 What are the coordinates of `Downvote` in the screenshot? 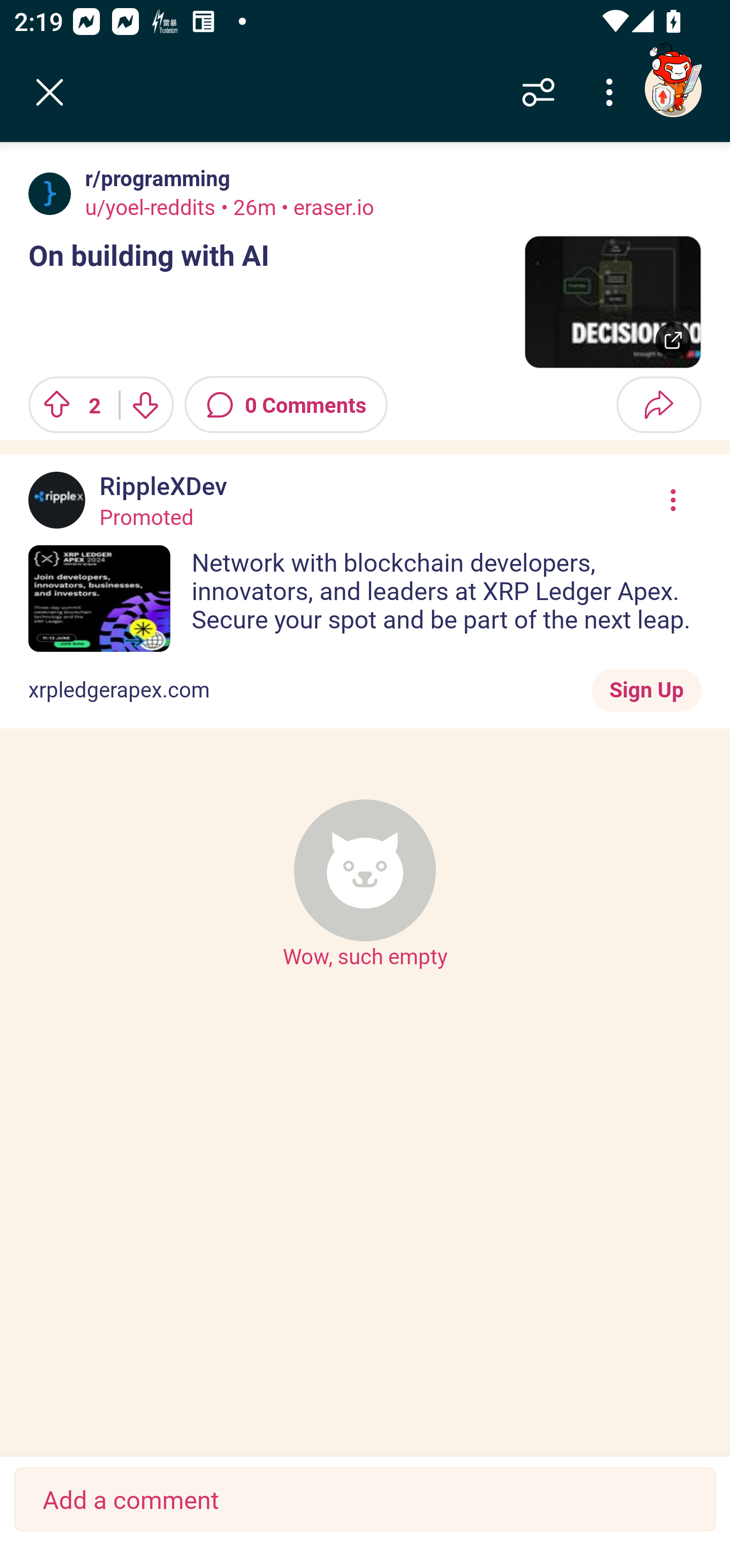 It's located at (145, 405).